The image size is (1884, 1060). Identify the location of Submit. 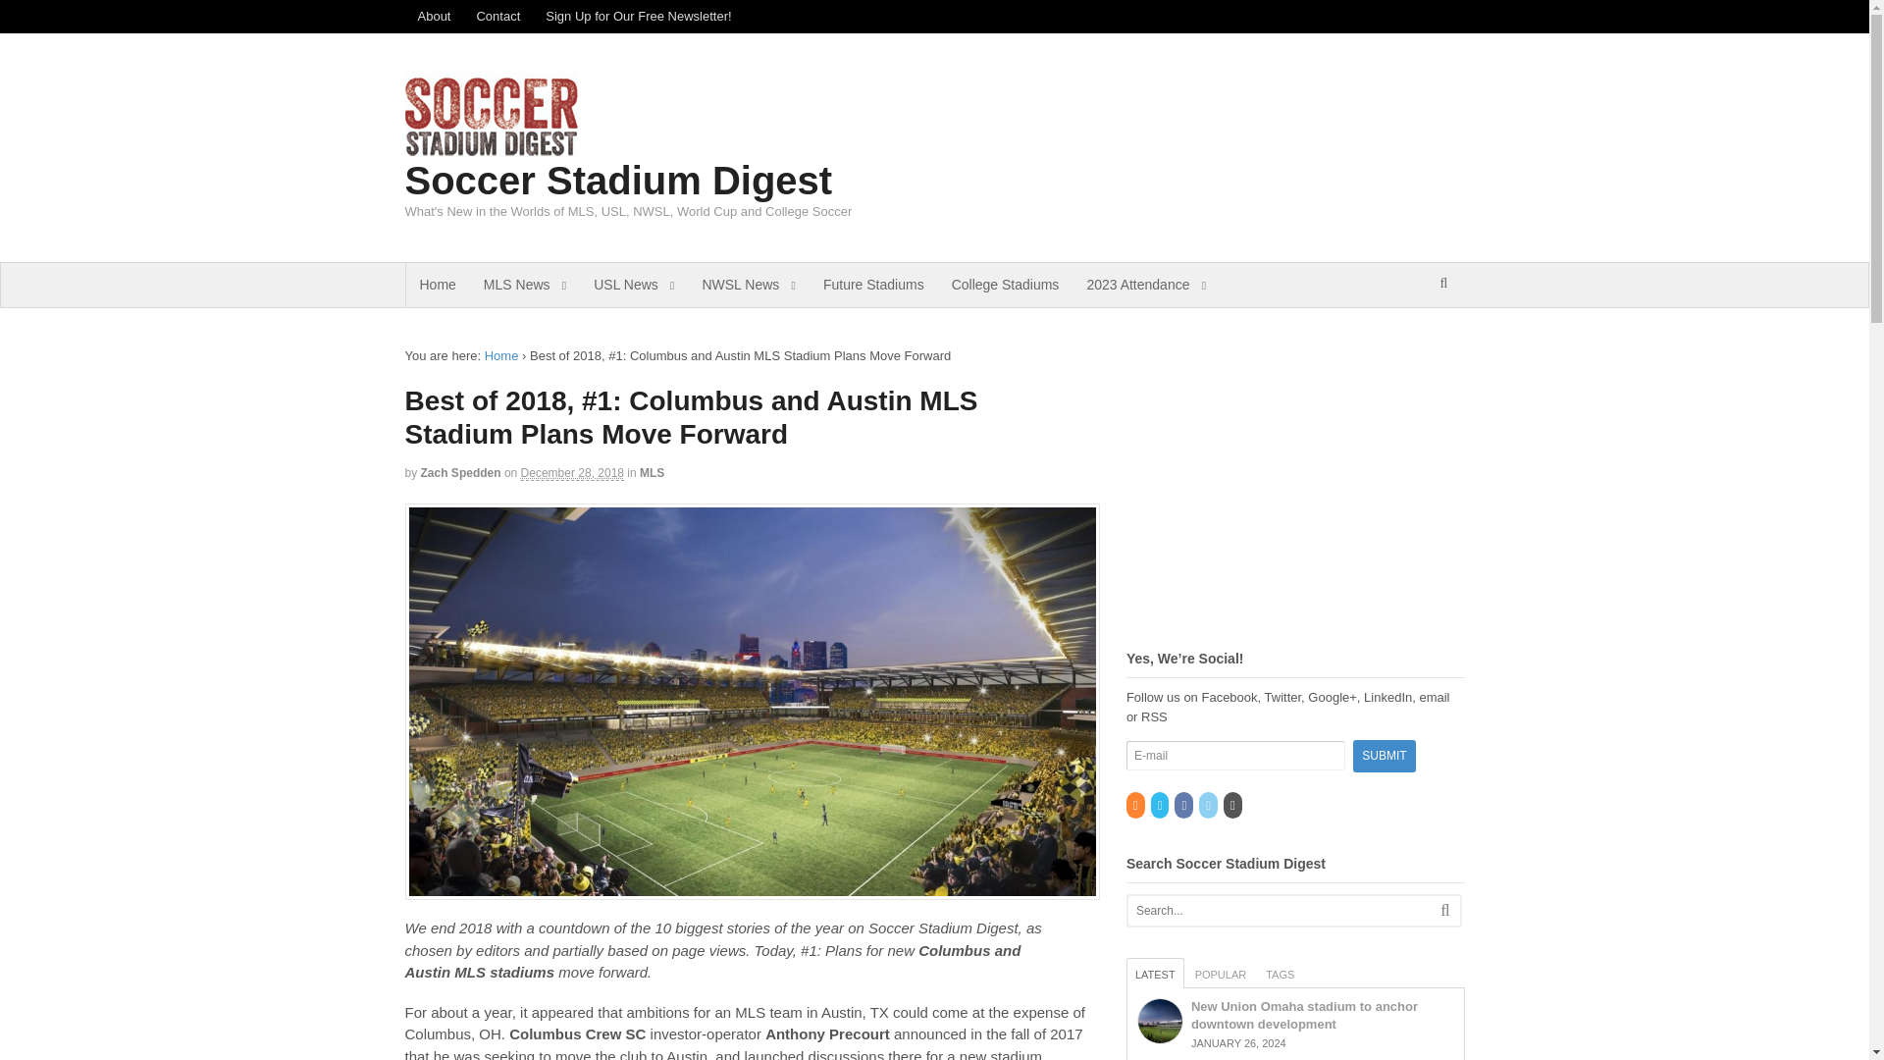
(1384, 756).